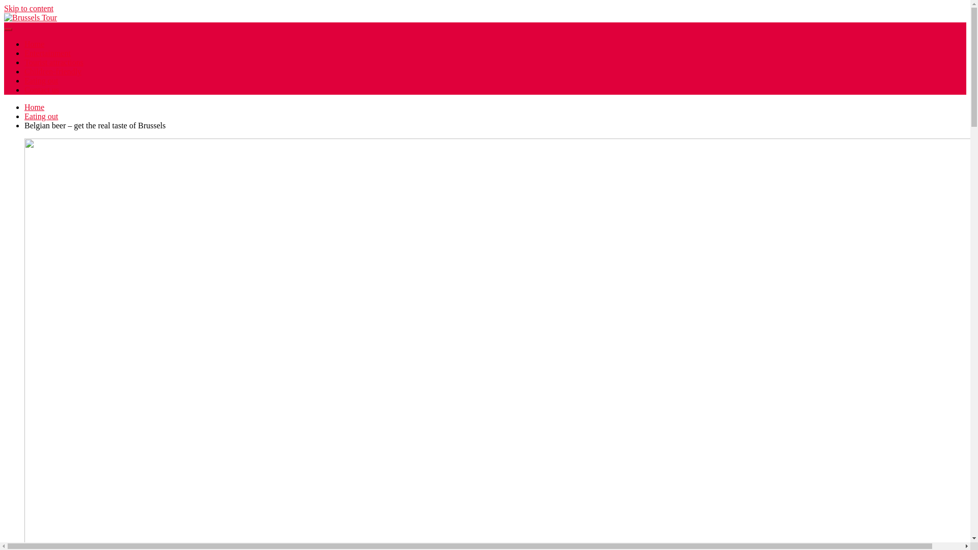 The height and width of the screenshot is (550, 978). Describe the element at coordinates (54, 62) in the screenshot. I see `Tourist attractions` at that location.